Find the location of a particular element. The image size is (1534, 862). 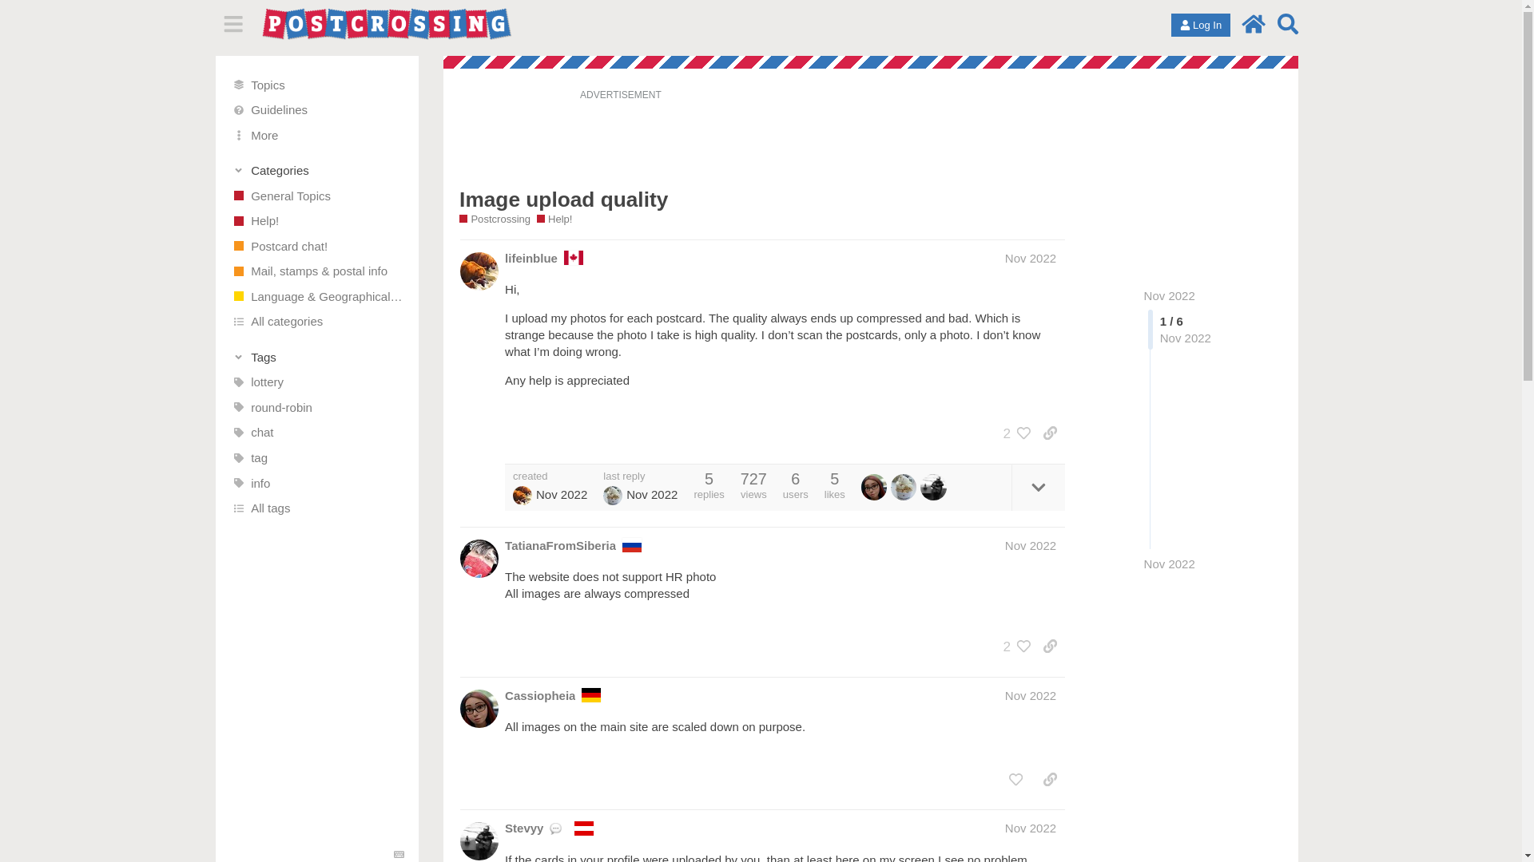

Win a card or something else is located at coordinates (317, 382).